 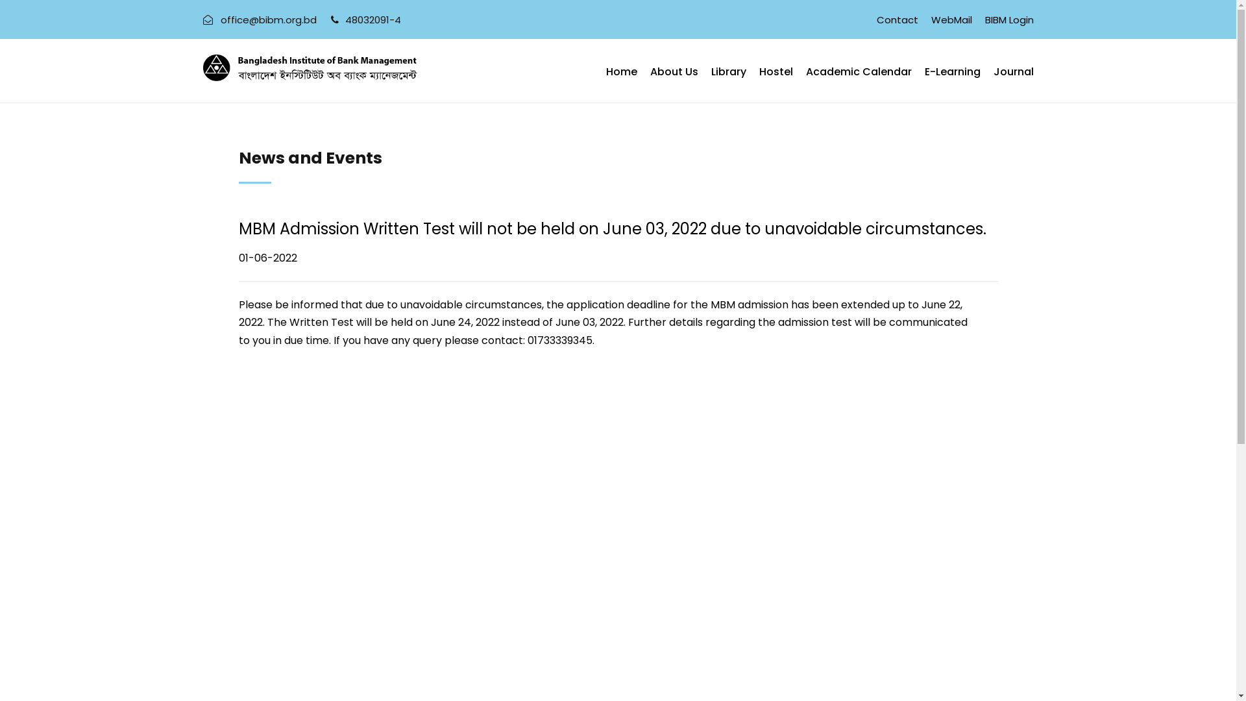 I want to click on BIBM Login, so click(x=1010, y=26).